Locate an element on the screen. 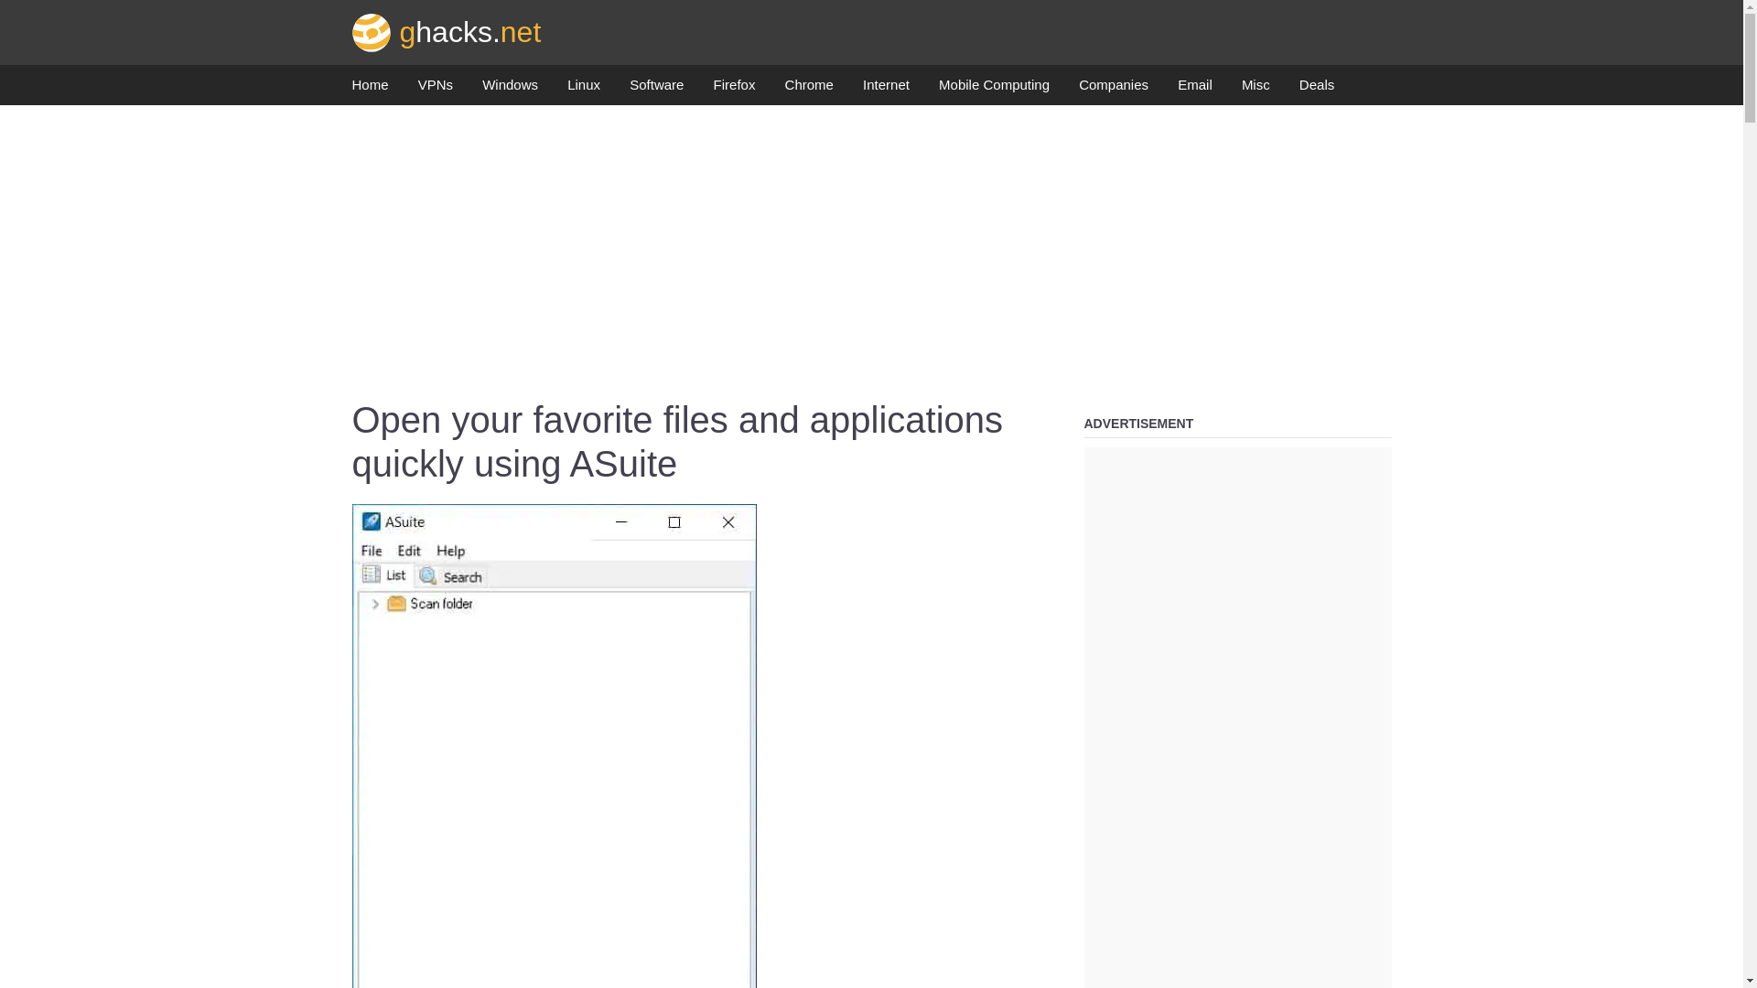  Linux is located at coordinates (584, 90).